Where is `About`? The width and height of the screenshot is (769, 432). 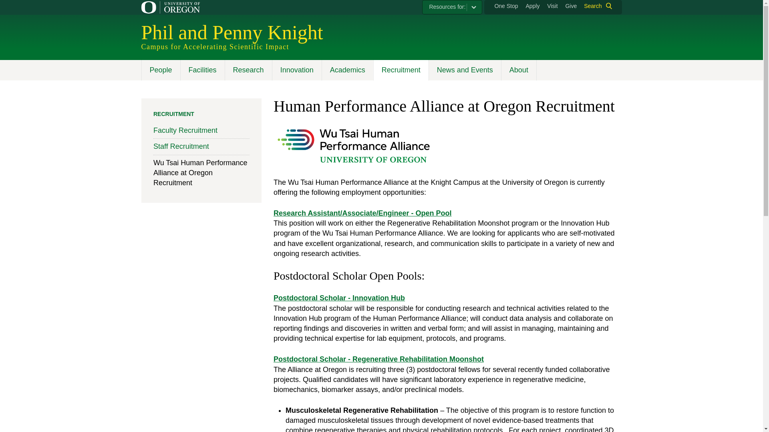
About is located at coordinates (519, 70).